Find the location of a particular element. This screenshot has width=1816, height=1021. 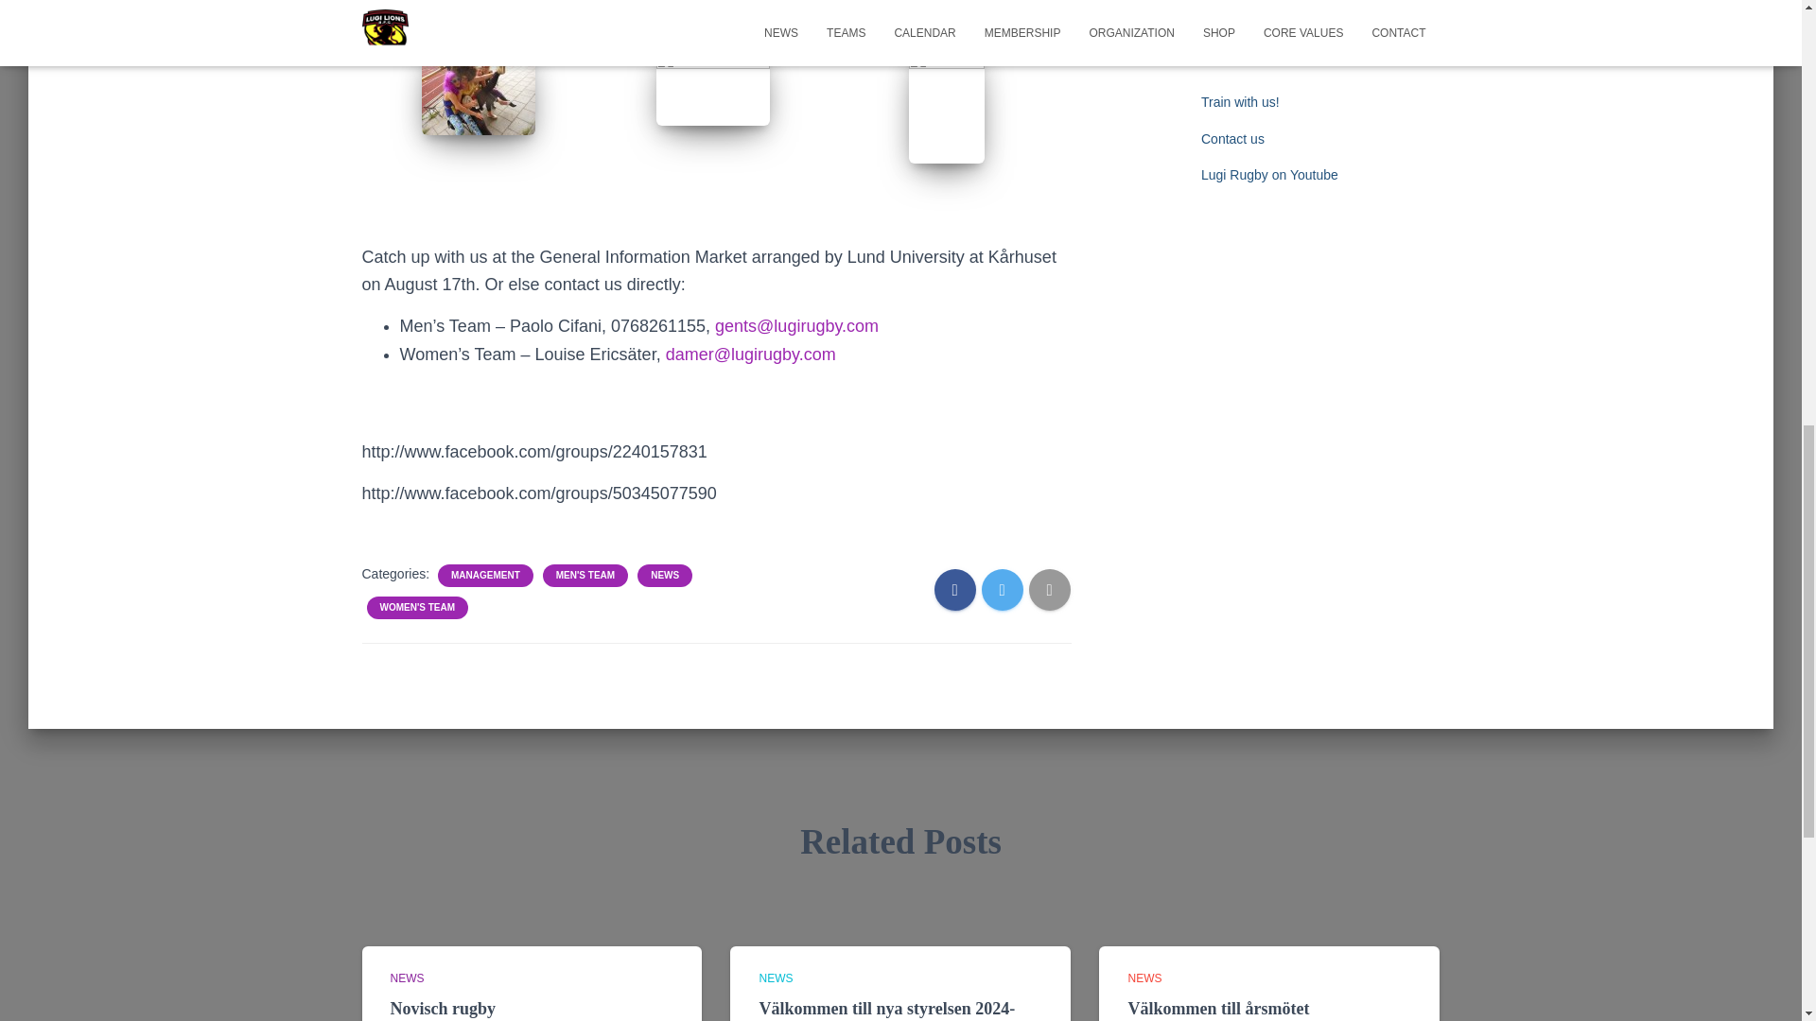

MANAGEMENT is located at coordinates (485, 575).